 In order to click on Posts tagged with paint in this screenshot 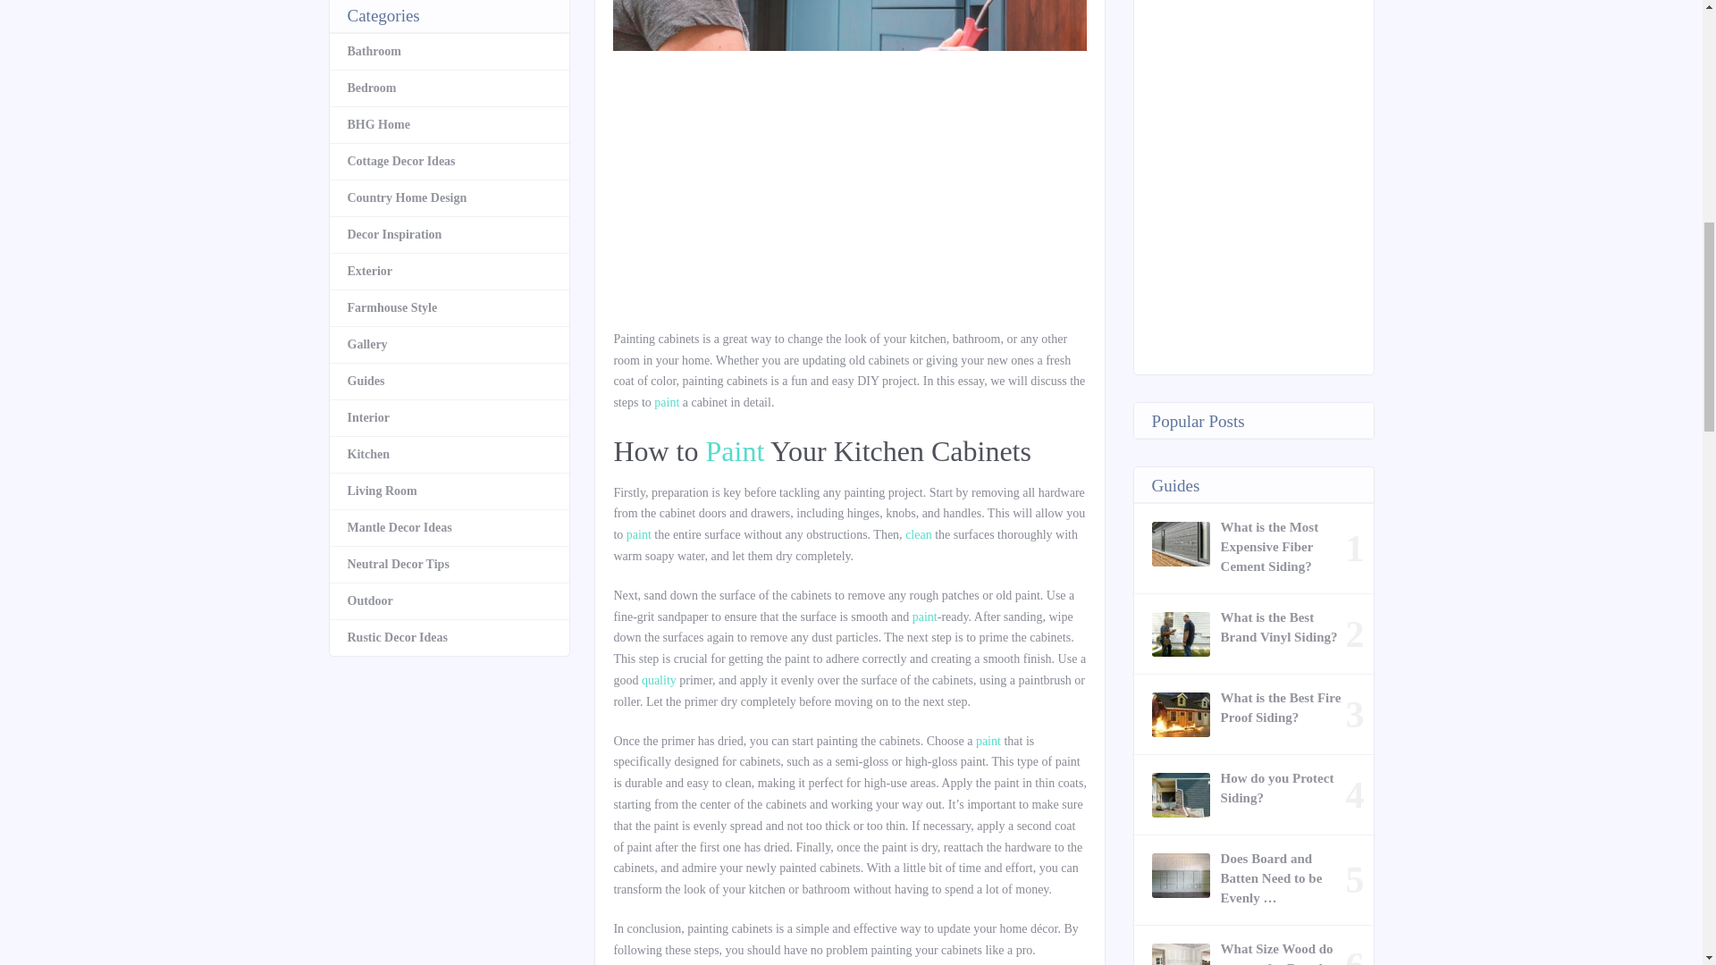, I will do `click(924, 617)`.